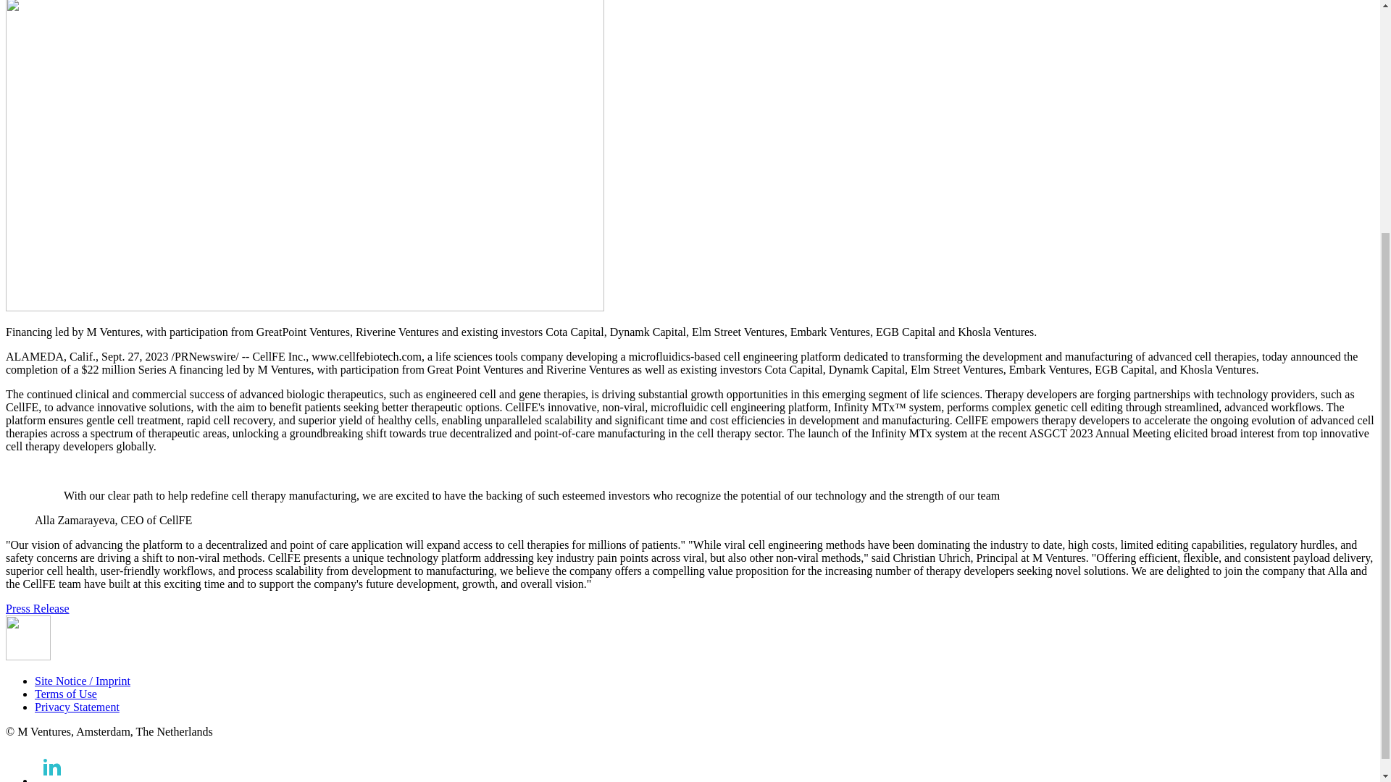 The width and height of the screenshot is (1391, 782). Describe the element at coordinates (66, 694) in the screenshot. I see `Terms of Use` at that location.